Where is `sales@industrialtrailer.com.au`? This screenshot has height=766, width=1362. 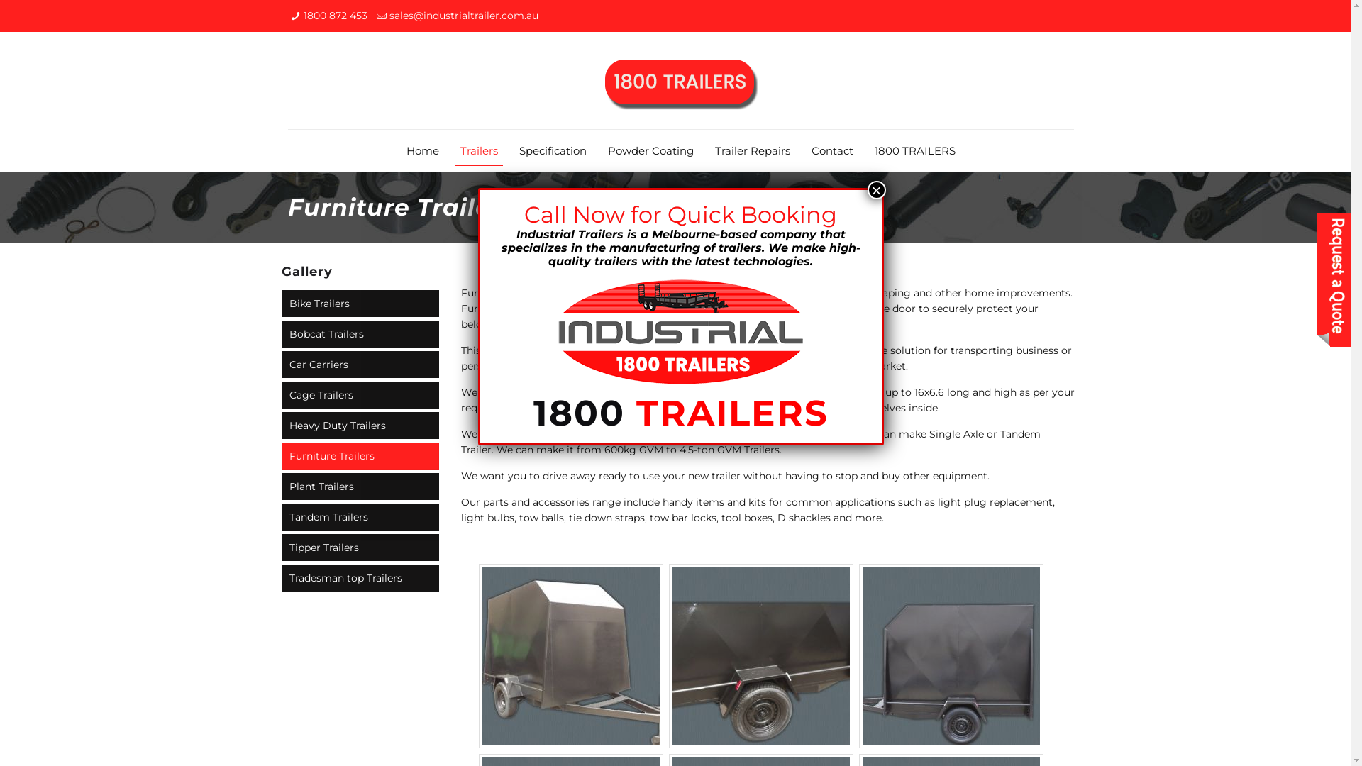 sales@industrialtrailer.com.au is located at coordinates (464, 16).